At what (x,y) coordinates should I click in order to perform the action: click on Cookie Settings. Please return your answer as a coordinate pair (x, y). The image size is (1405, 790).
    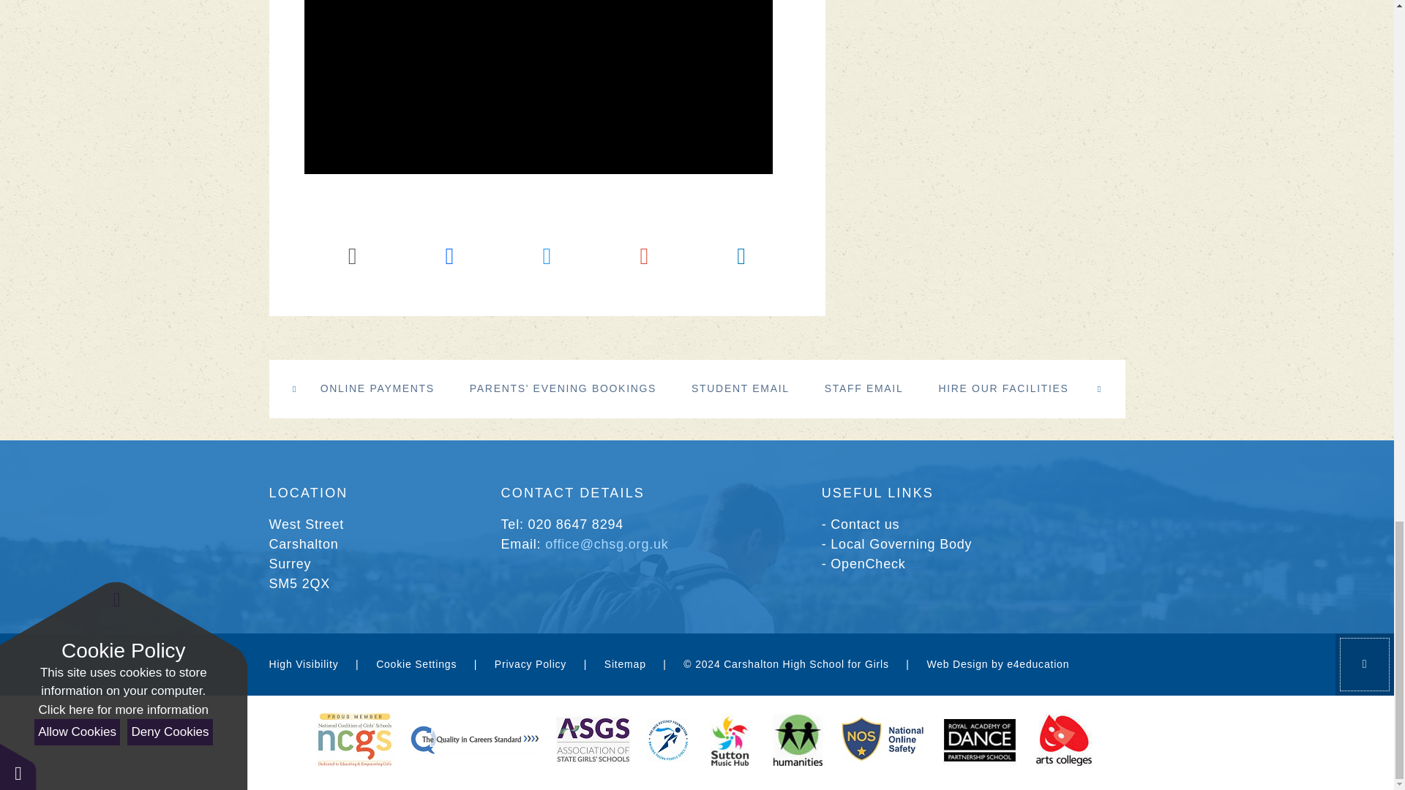
    Looking at the image, I should click on (416, 663).